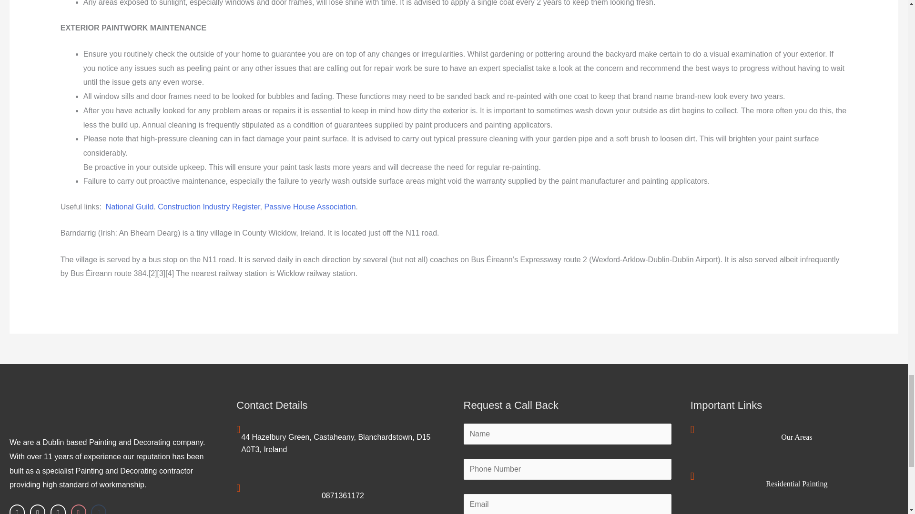 This screenshot has width=915, height=514. Describe the element at coordinates (130, 207) in the screenshot. I see `National Guild` at that location.